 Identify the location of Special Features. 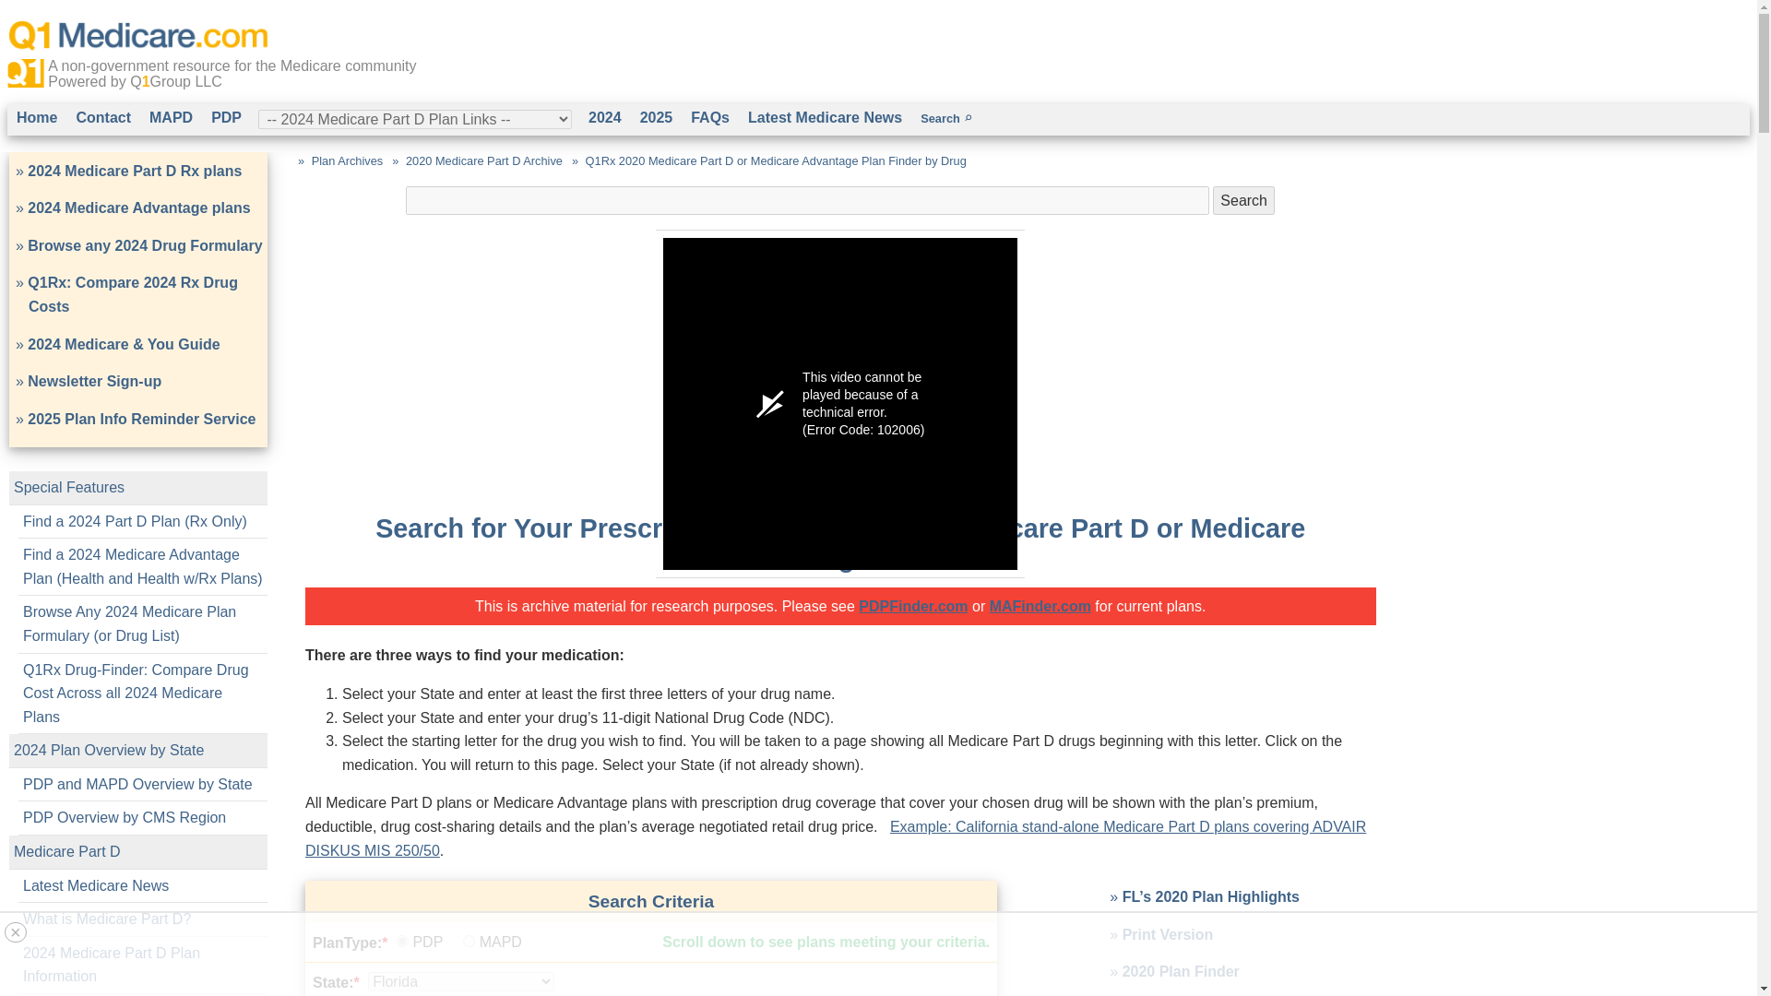
(68, 487).